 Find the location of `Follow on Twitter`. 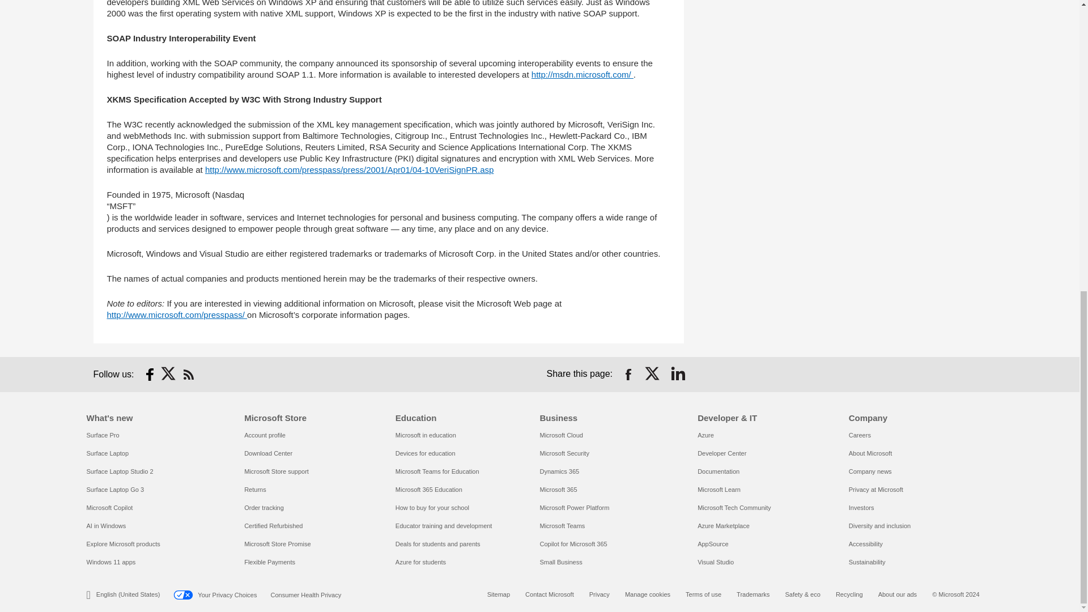

Follow on Twitter is located at coordinates (169, 374).